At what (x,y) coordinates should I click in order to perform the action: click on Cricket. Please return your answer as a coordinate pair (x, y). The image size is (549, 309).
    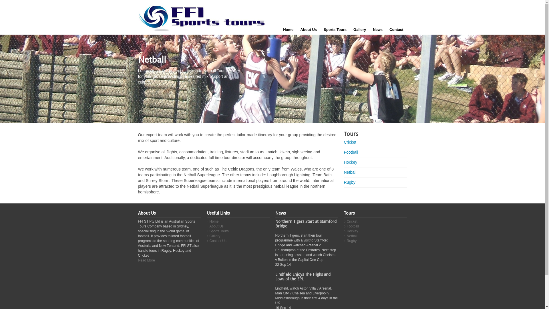
    Looking at the image, I should click on (375, 142).